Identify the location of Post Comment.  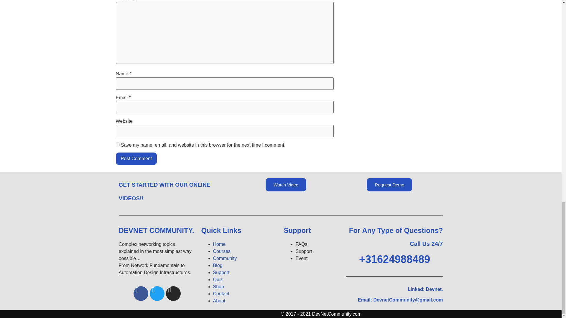
(136, 159).